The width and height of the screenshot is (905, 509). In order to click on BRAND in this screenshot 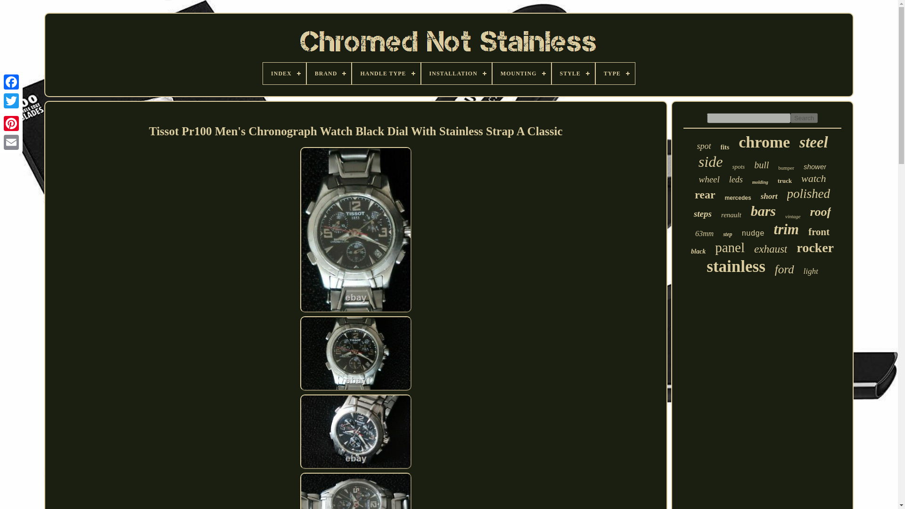, I will do `click(329, 74)`.